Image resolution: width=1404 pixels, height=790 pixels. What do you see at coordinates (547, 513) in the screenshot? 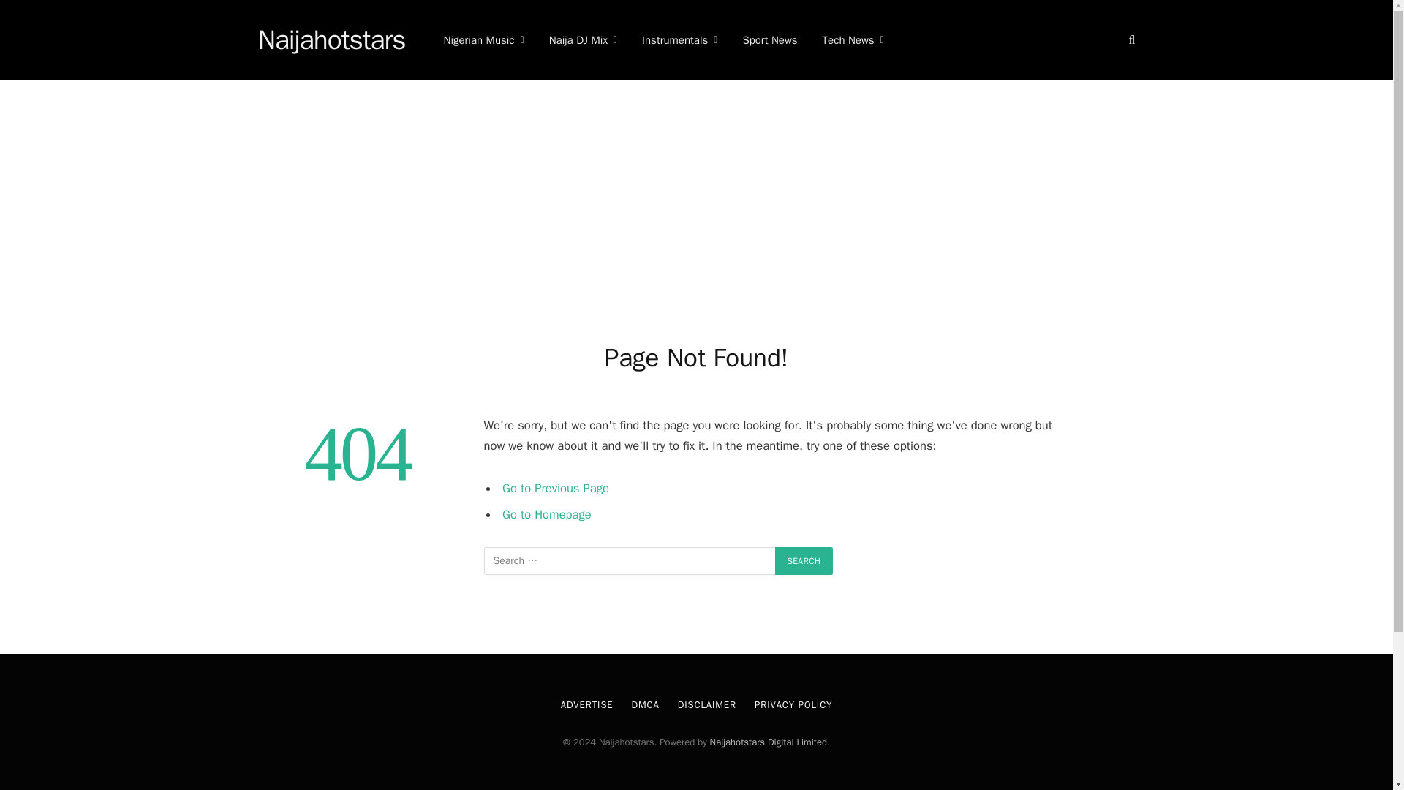
I see `Go to Homepage` at bounding box center [547, 513].